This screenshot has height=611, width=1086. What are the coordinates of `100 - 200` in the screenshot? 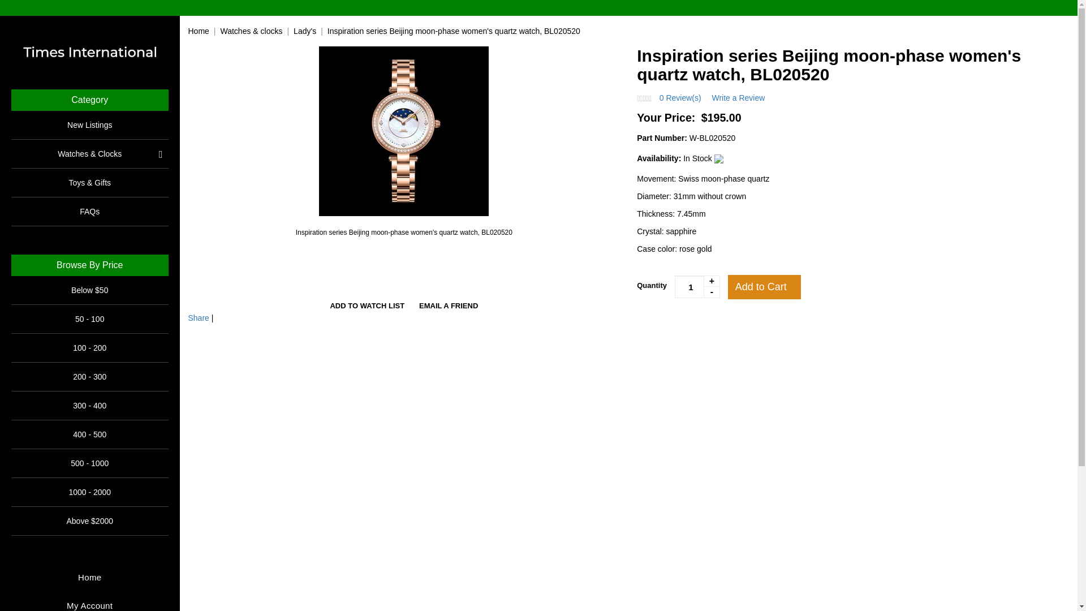 It's located at (89, 347).